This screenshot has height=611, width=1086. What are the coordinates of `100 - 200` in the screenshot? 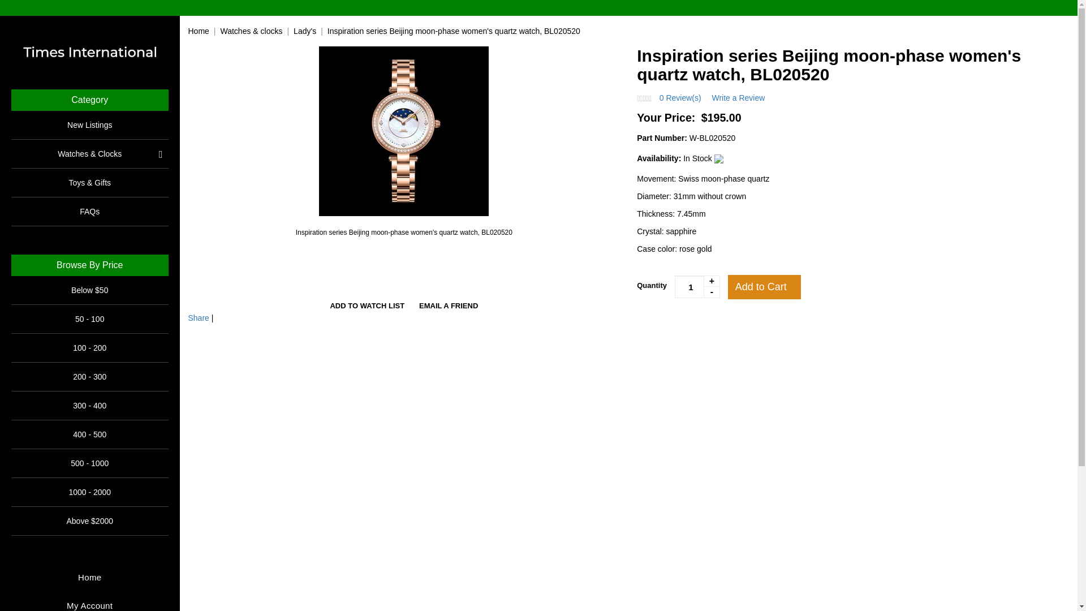 It's located at (89, 347).